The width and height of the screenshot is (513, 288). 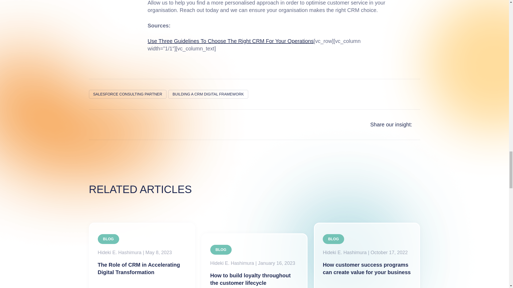 What do you see at coordinates (208, 94) in the screenshot?
I see `Building a CRM Digital Framework` at bounding box center [208, 94].